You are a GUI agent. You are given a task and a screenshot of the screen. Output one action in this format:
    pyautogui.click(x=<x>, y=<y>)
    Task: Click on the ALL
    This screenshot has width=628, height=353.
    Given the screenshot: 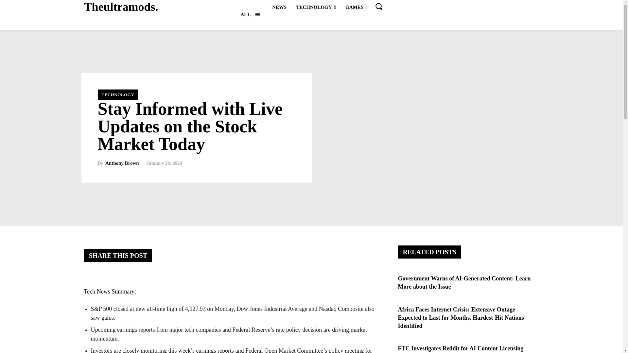 What is the action you would take?
    pyautogui.click(x=250, y=14)
    